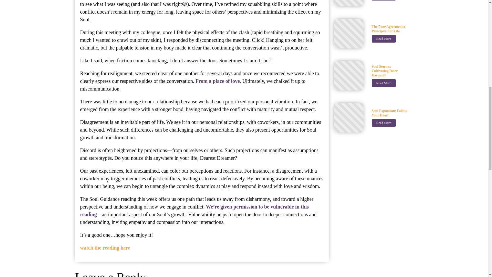 This screenshot has width=492, height=277. I want to click on Soul Expansion: Follow Your Heart, so click(389, 113).